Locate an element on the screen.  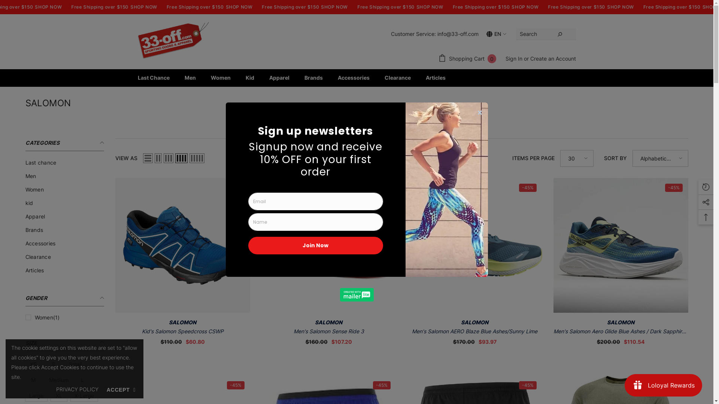
SALOMON is located at coordinates (475, 322).